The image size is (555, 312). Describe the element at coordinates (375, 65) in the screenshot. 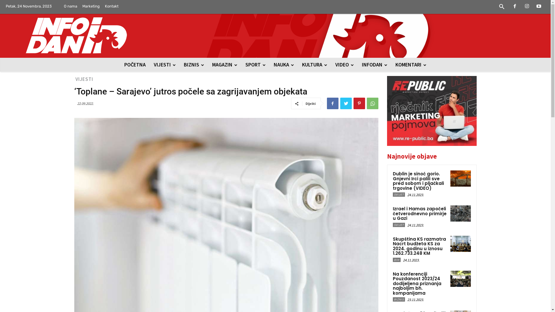

I see `INFODAN` at that location.